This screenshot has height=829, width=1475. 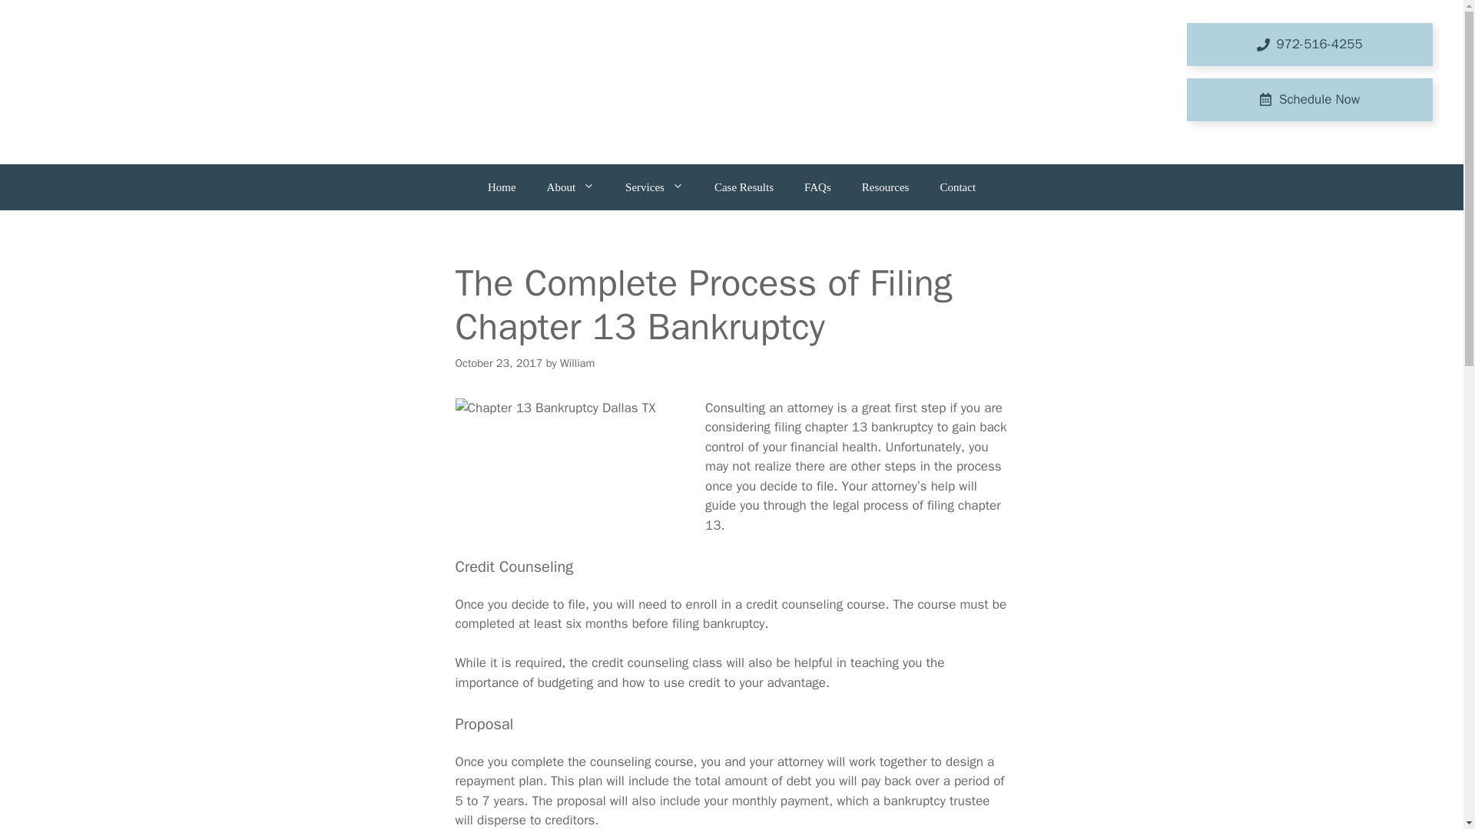 What do you see at coordinates (817, 187) in the screenshot?
I see `FAQs` at bounding box center [817, 187].